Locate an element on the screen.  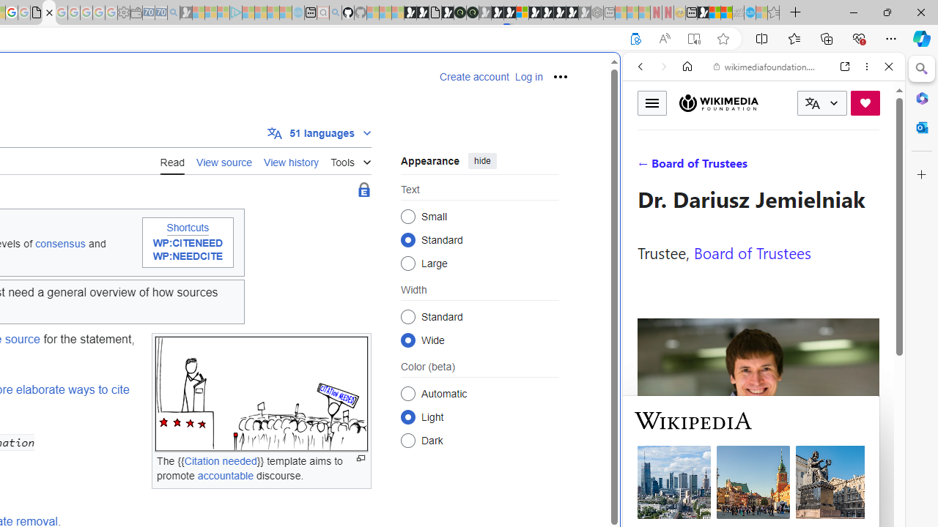
Personal tools is located at coordinates (560, 76).